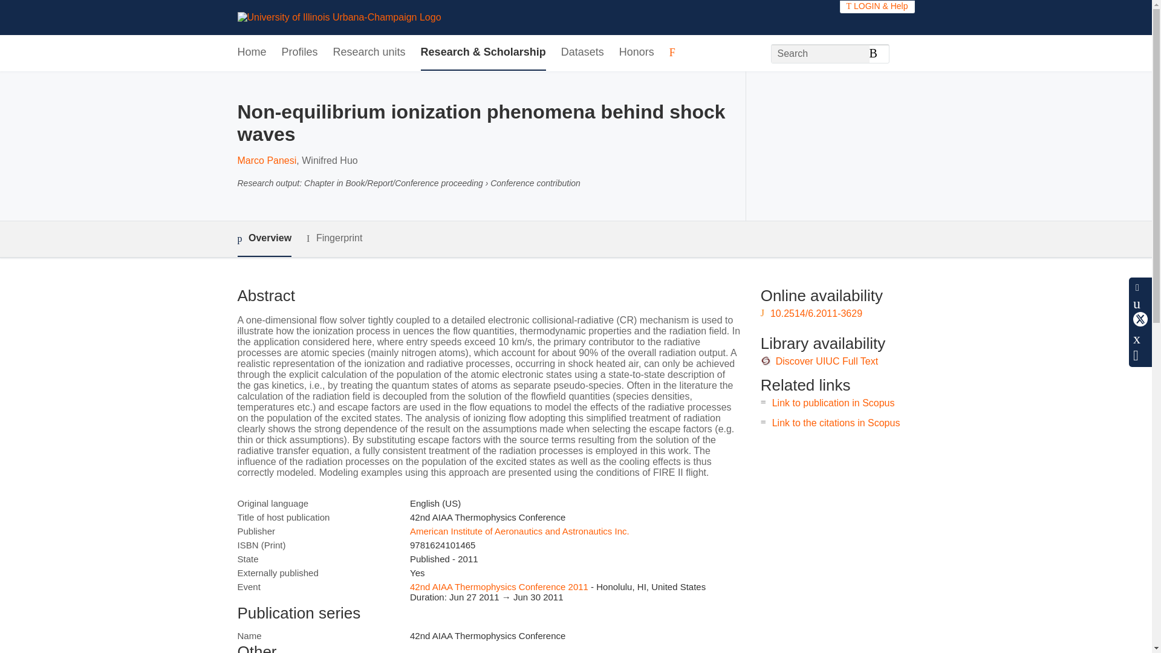 Image resolution: width=1161 pixels, height=653 pixels. Describe the element at coordinates (499, 586) in the screenshot. I see `42nd AIAA Thermophysics Conference 2011` at that location.